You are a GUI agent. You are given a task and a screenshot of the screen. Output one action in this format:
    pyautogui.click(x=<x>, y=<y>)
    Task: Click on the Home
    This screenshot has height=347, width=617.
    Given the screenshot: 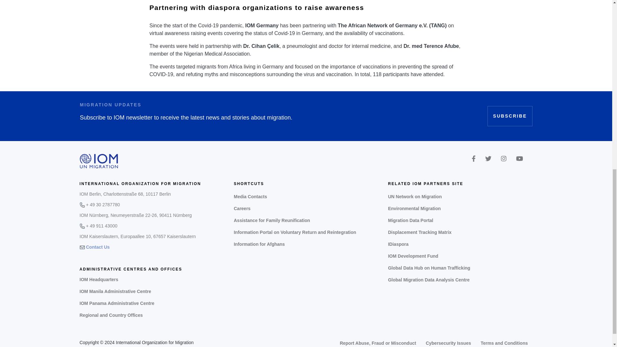 What is the action you would take?
    pyautogui.click(x=99, y=161)
    